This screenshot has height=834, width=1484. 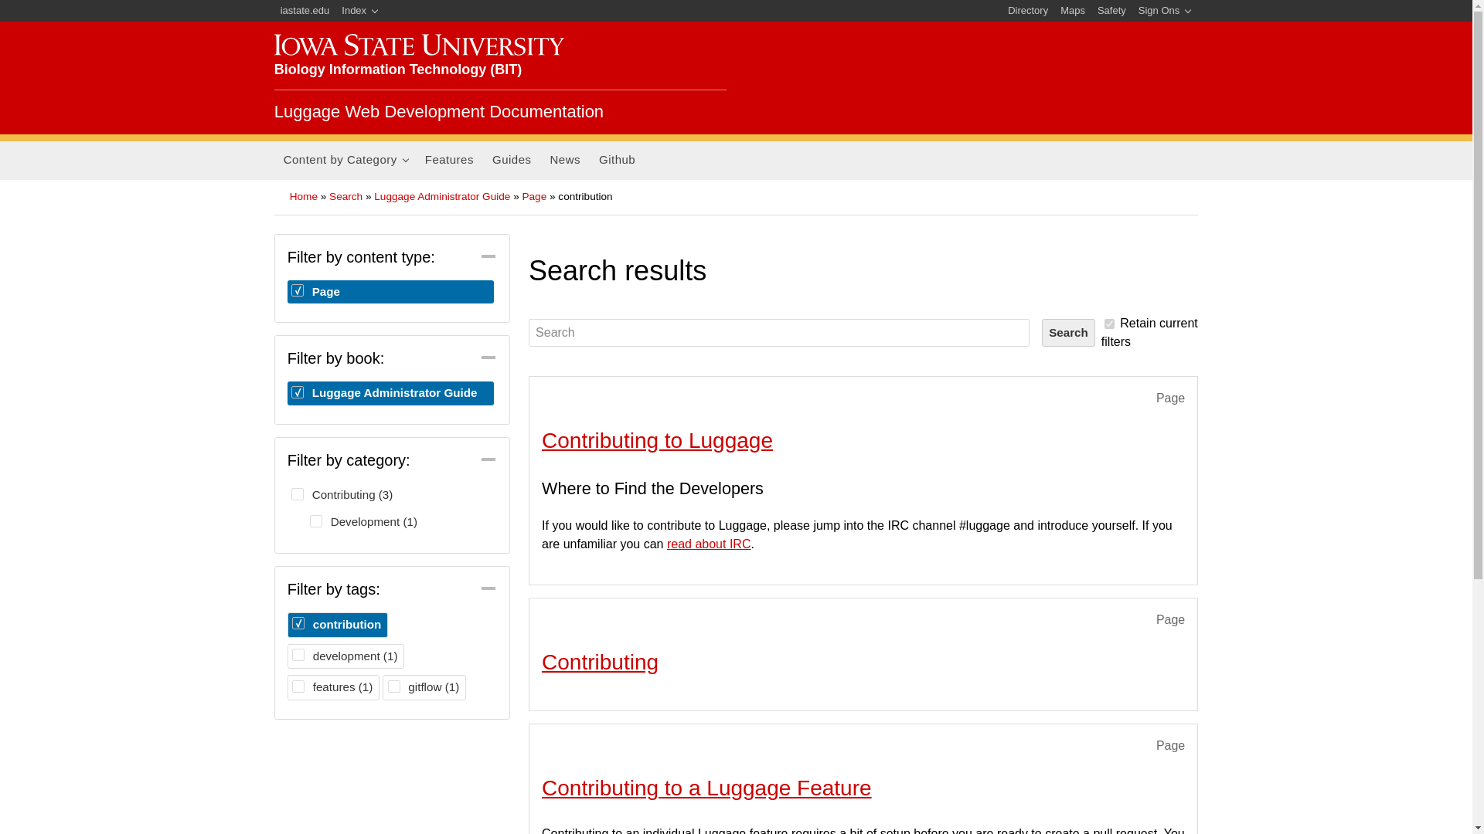 What do you see at coordinates (419, 45) in the screenshot?
I see `Iowa State University Homepage` at bounding box center [419, 45].